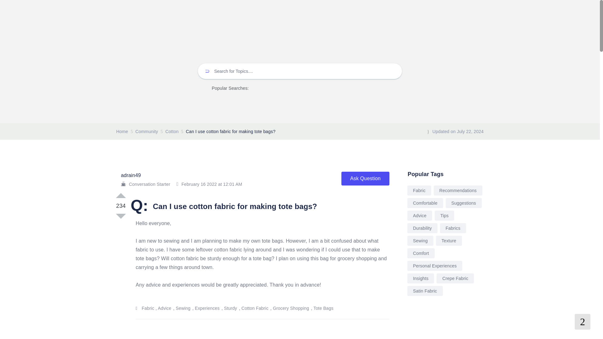 This screenshot has width=603, height=339. What do you see at coordinates (291, 308) in the screenshot?
I see `Grocery Shopping` at bounding box center [291, 308].